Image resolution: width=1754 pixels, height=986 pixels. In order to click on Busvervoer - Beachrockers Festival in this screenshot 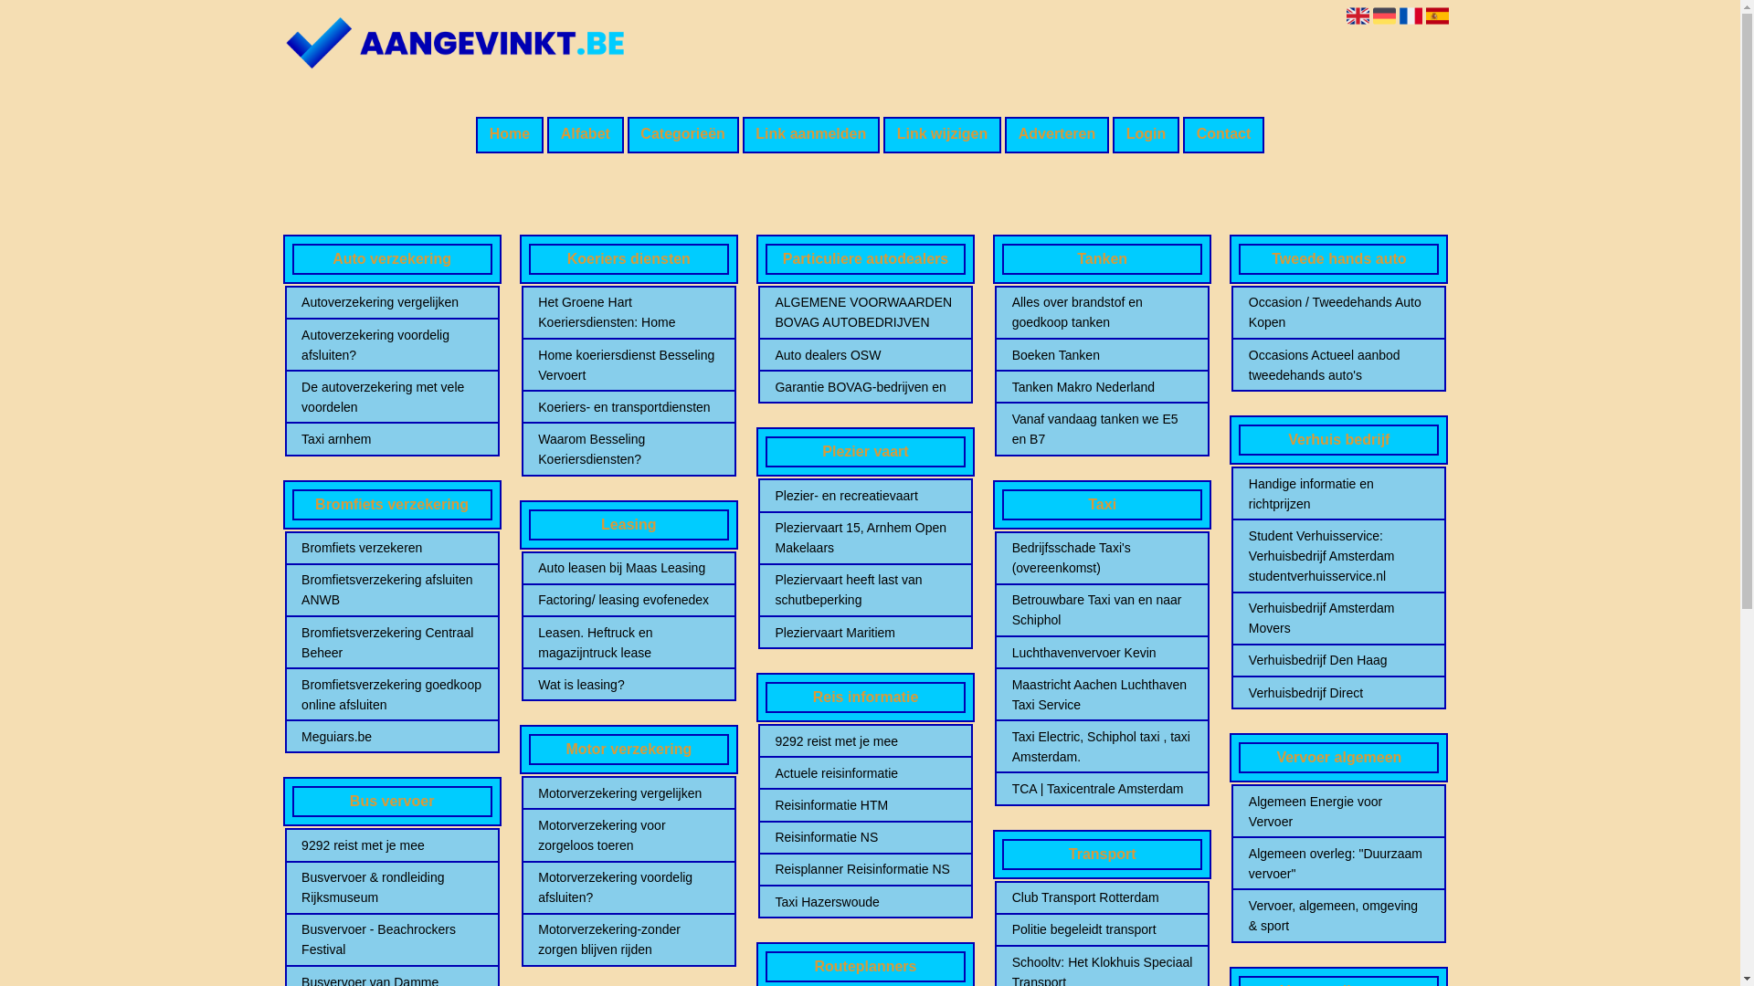, I will do `click(392, 939)`.